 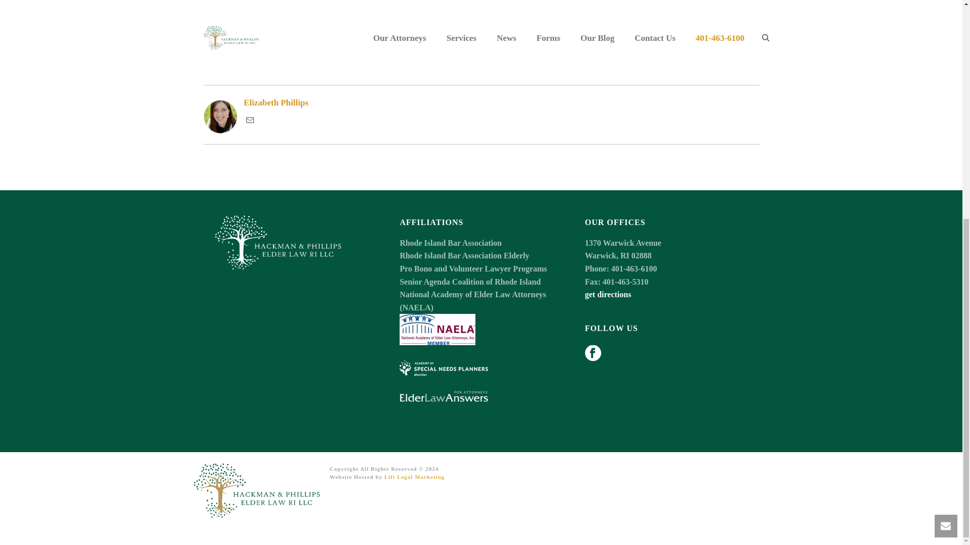 What do you see at coordinates (593, 354) in the screenshot?
I see `Follow Us on facebook` at bounding box center [593, 354].